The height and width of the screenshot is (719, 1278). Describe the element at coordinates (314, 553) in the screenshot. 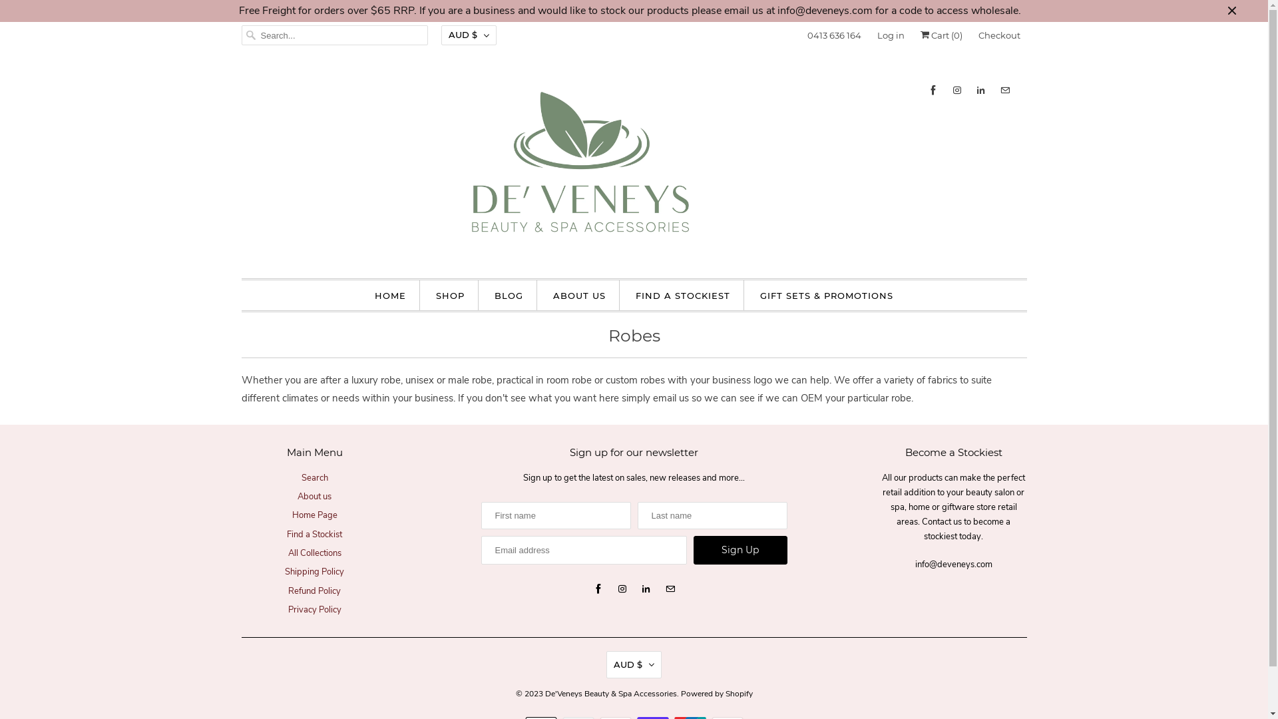

I see `All Collections` at that location.